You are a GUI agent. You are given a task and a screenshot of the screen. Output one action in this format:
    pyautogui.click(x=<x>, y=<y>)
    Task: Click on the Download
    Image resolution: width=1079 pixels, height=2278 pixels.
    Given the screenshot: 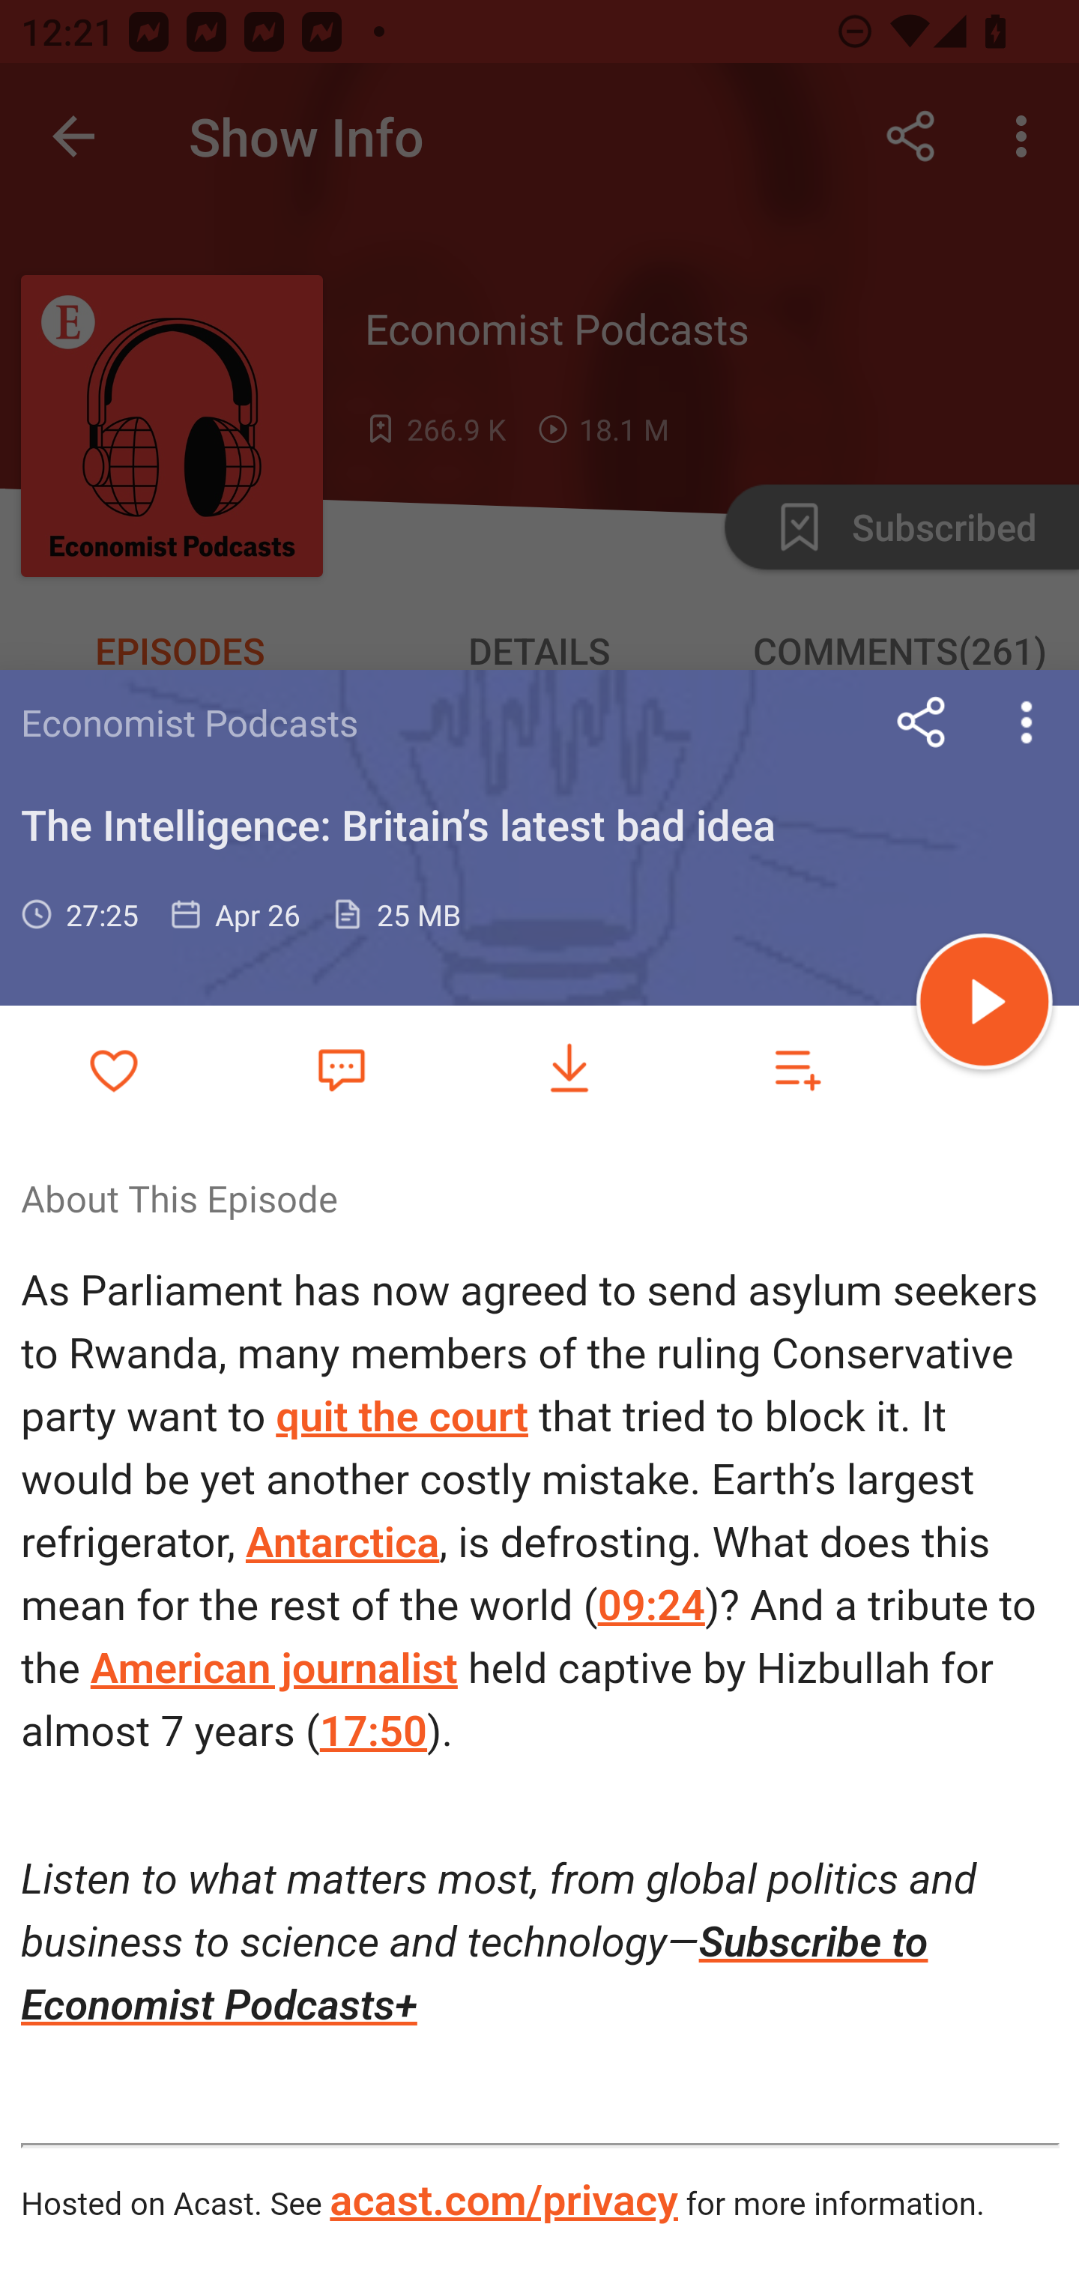 What is the action you would take?
    pyautogui.click(x=569, y=1069)
    